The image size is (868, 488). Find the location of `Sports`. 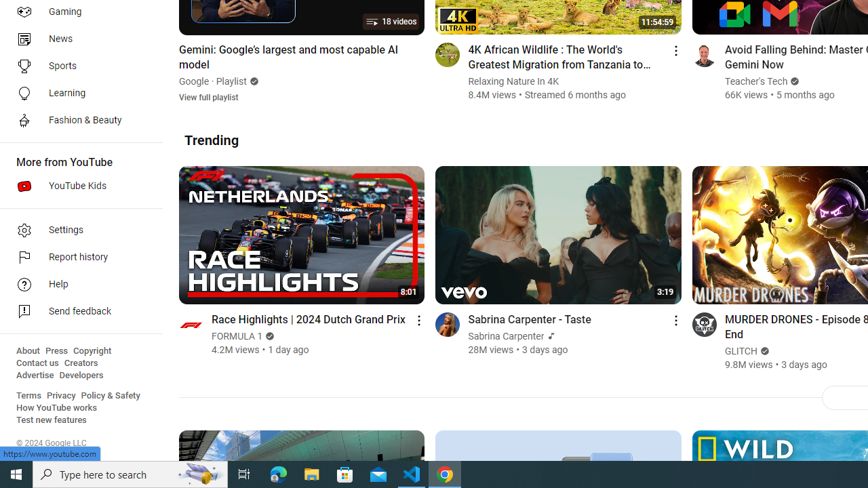

Sports is located at coordinates (77, 66).